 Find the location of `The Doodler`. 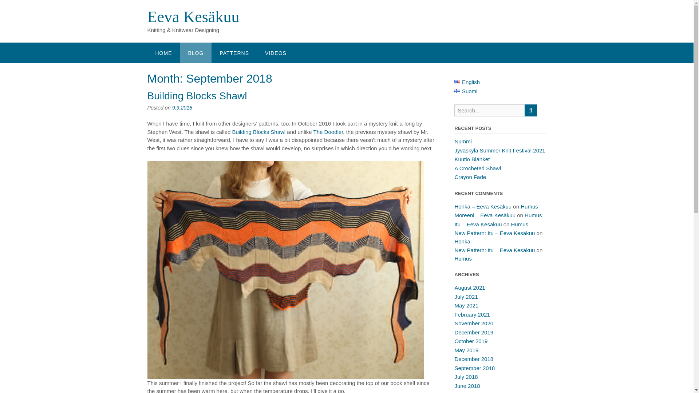

The Doodler is located at coordinates (328, 132).